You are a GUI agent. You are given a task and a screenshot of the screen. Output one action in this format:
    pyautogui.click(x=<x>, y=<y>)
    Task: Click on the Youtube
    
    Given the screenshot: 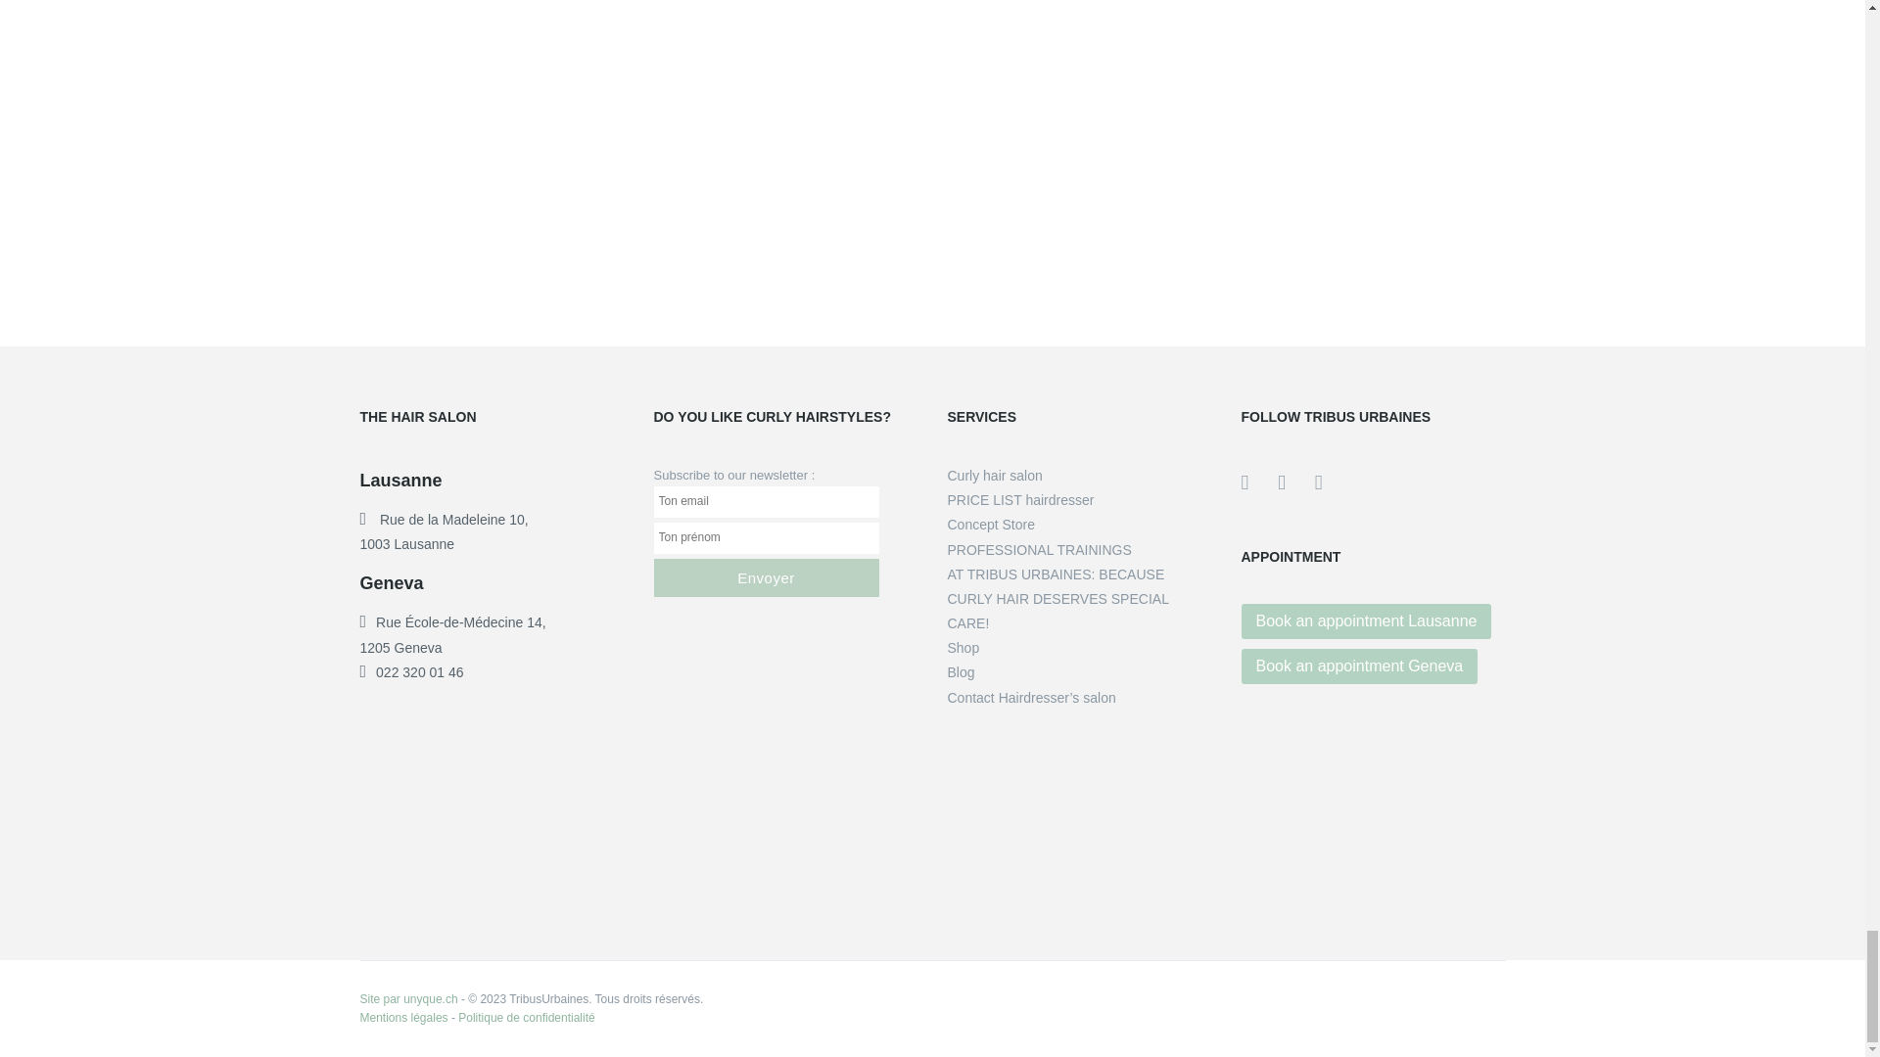 What is the action you would take?
    pyautogui.click(x=1296, y=482)
    